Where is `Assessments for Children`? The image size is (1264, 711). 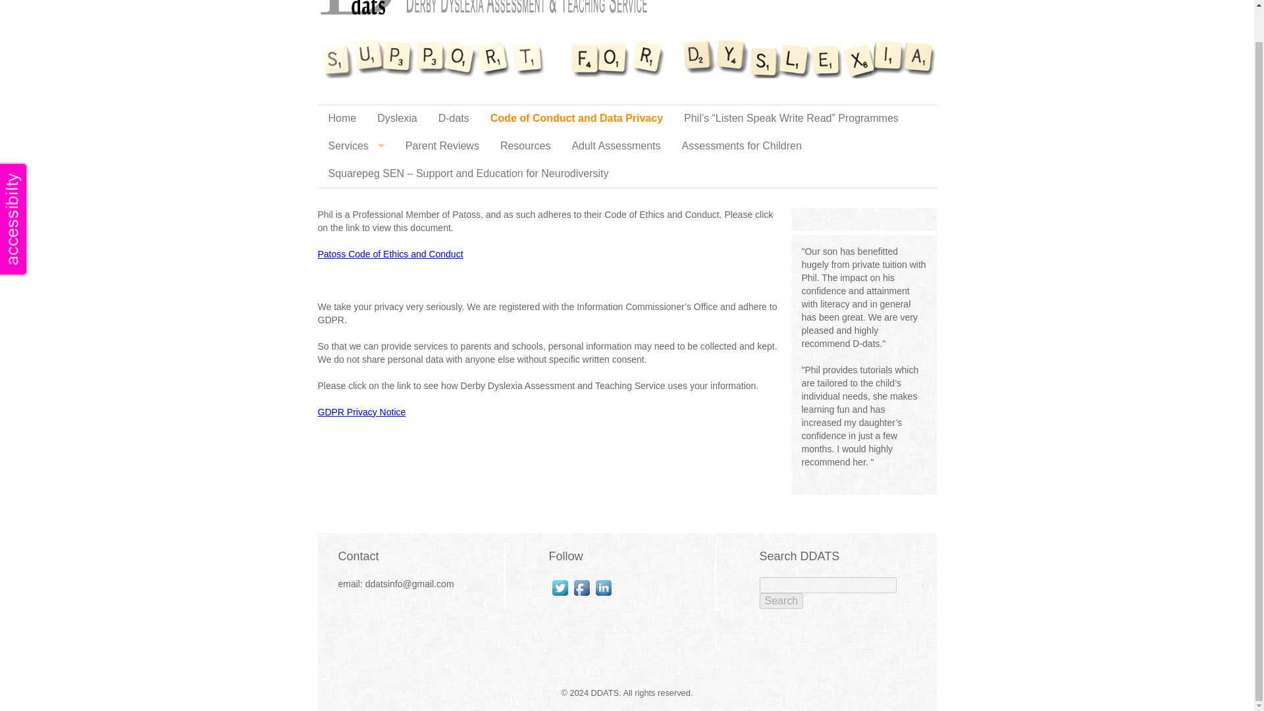 Assessments for Children is located at coordinates (741, 146).